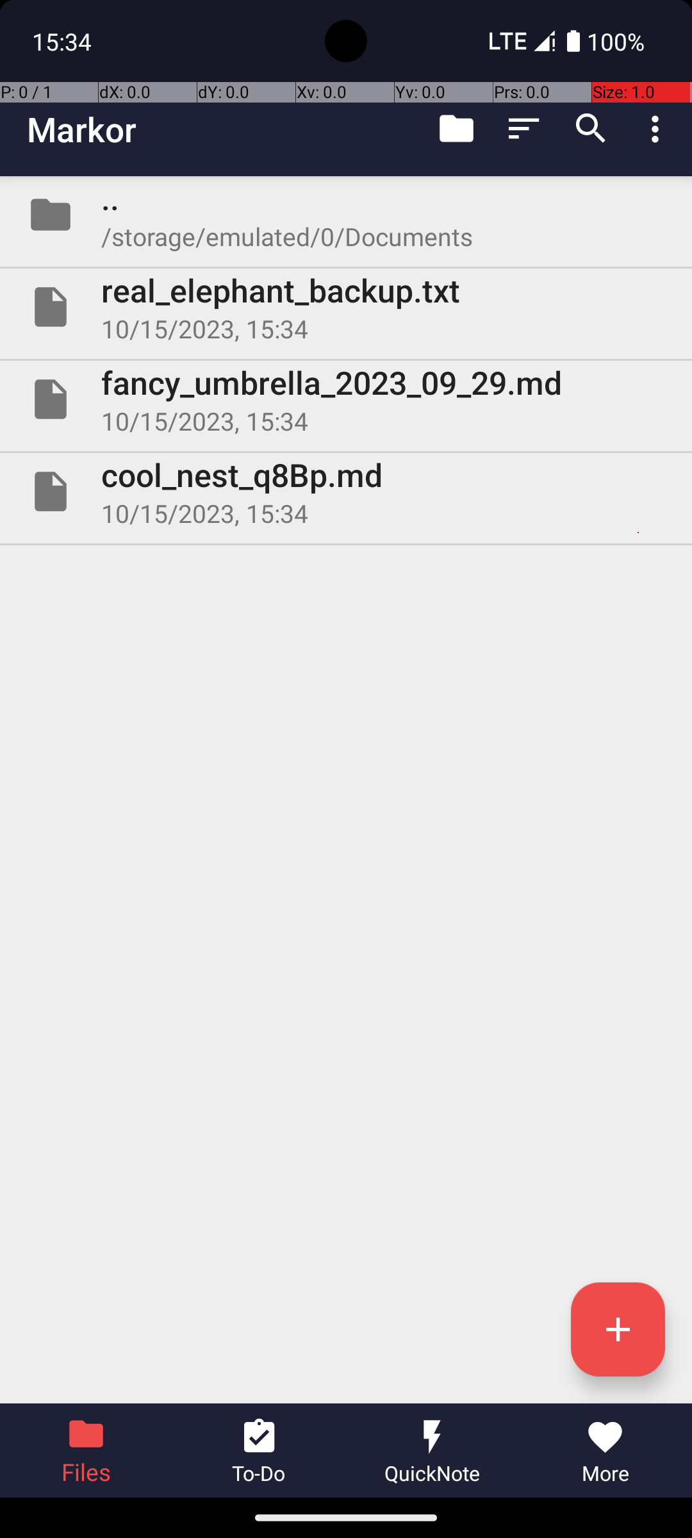 The image size is (692, 1538). I want to click on File fancy_umbrella_2023_09_29.md 10/15/2023, 15:34, so click(346, 399).